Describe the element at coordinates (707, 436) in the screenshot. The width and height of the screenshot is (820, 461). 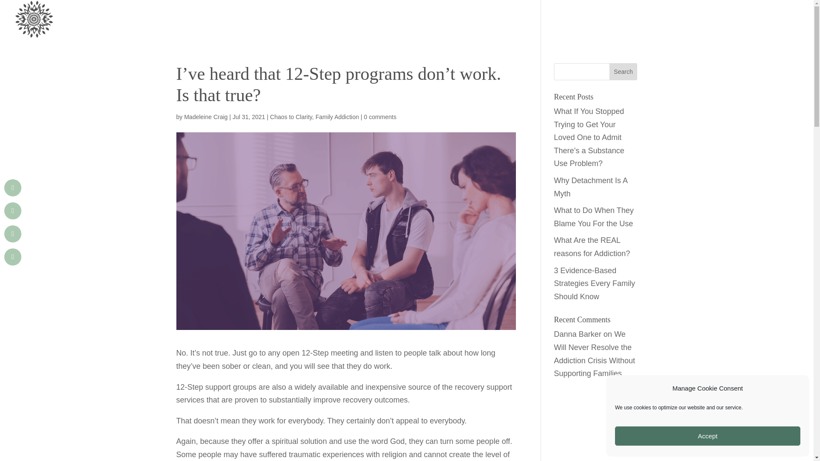
I see `Accept` at that location.